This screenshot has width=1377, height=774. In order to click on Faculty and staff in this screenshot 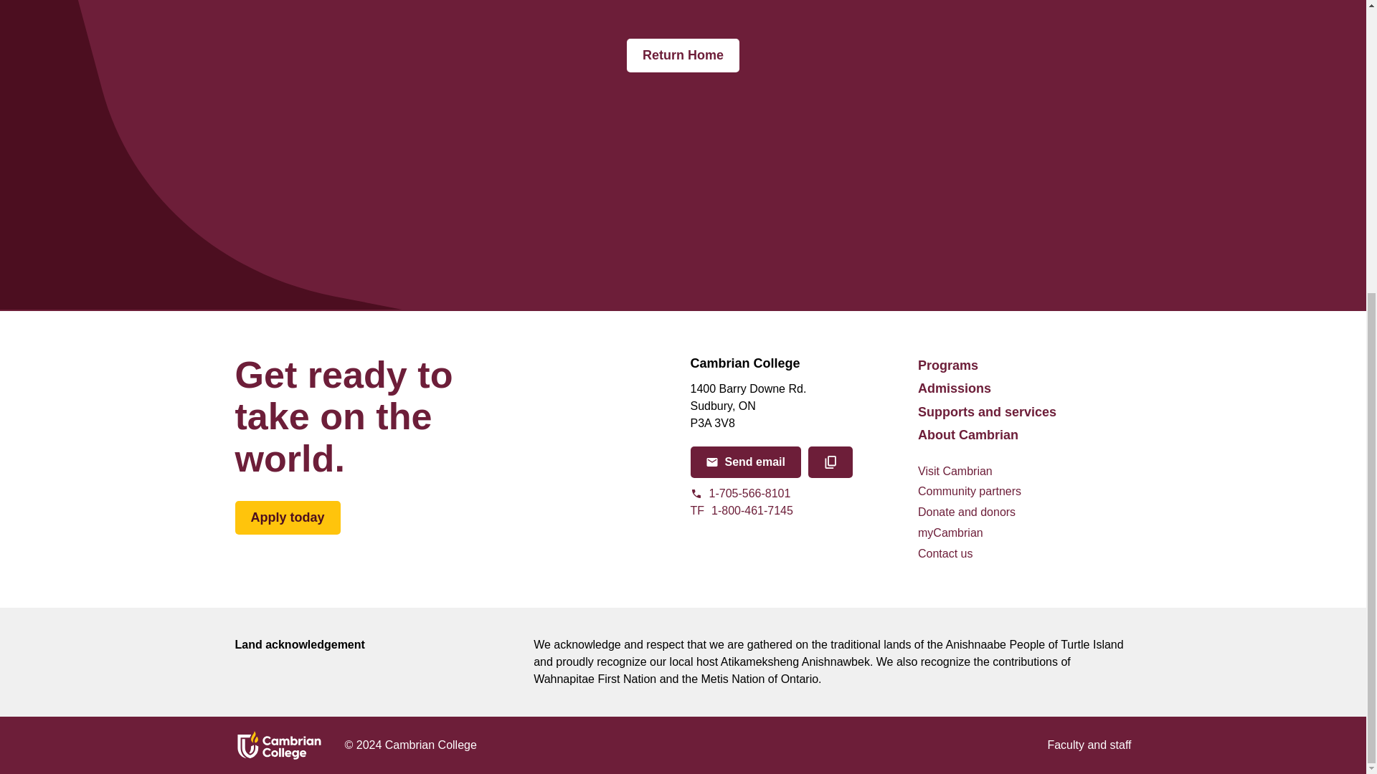, I will do `click(955, 388)`.